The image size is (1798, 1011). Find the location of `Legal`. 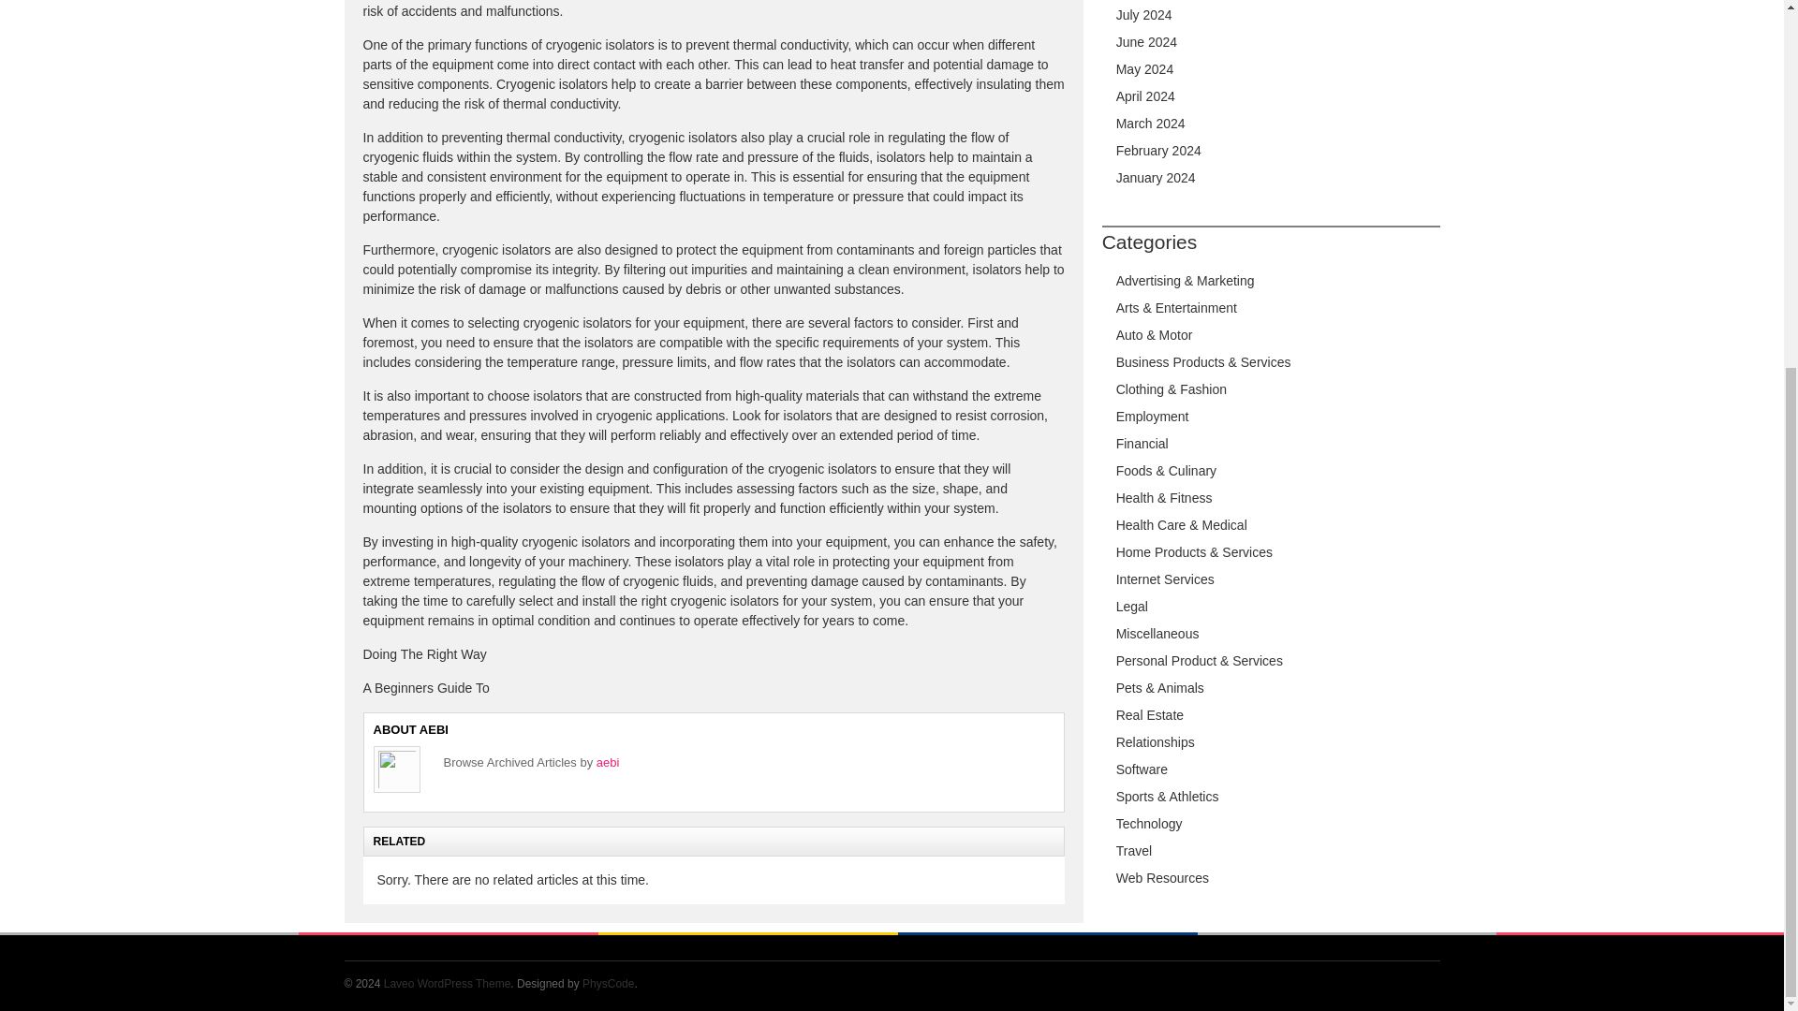

Legal is located at coordinates (1132, 607).